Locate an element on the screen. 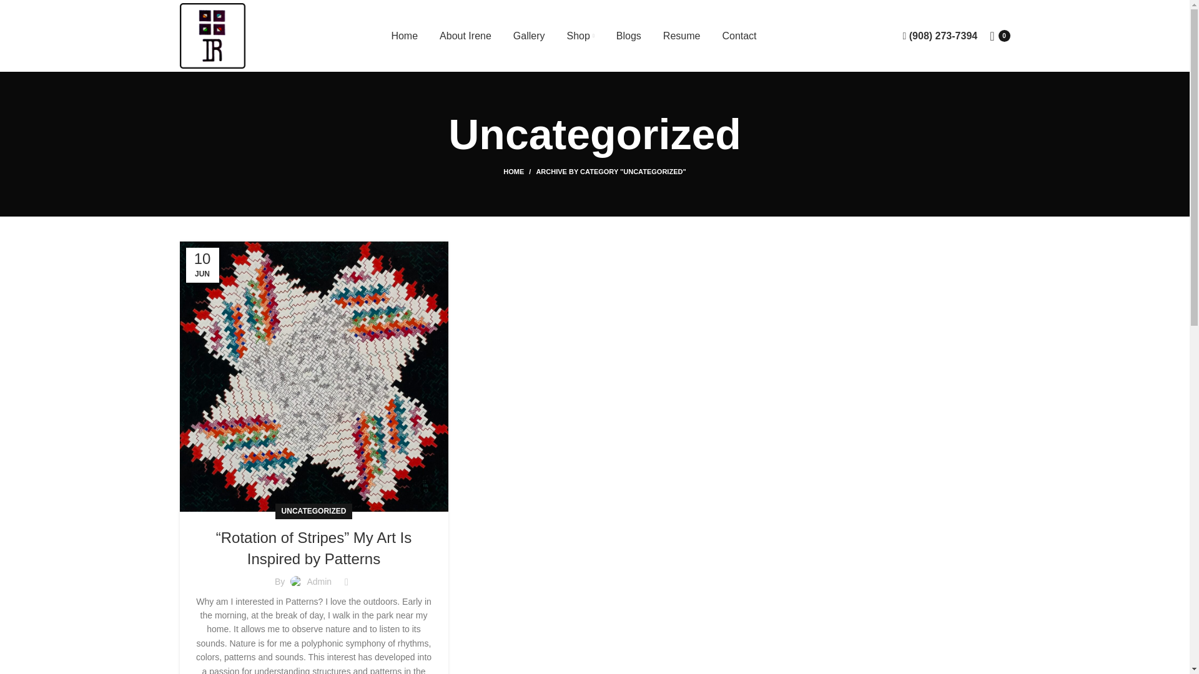 Image resolution: width=1199 pixels, height=674 pixels. 0 is located at coordinates (999, 36).